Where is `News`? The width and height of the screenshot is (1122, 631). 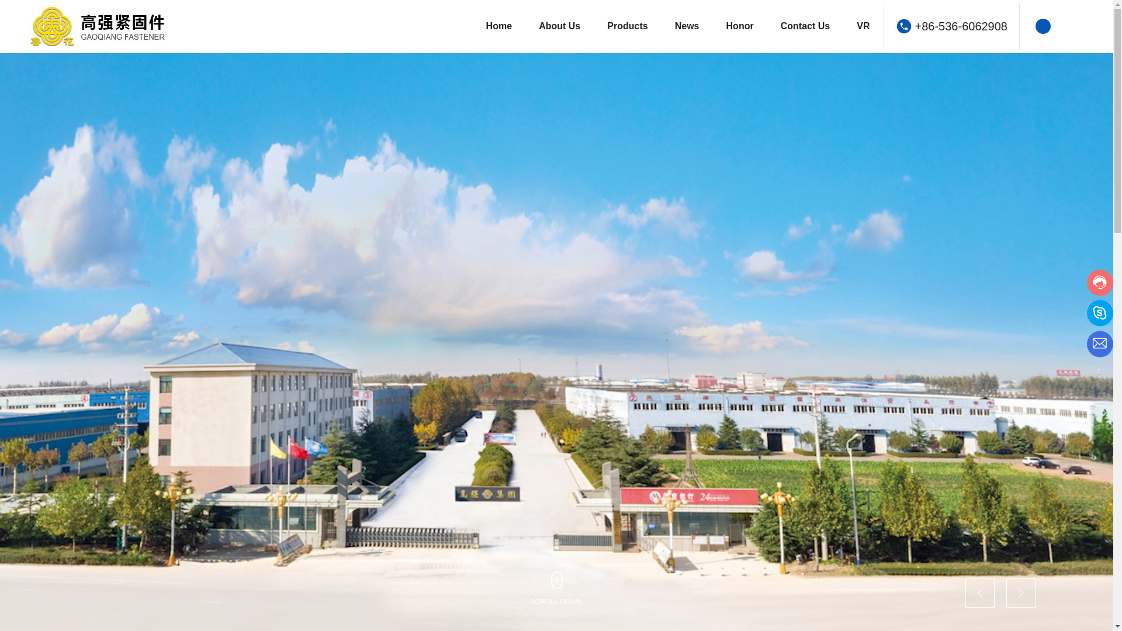
News is located at coordinates (687, 26).